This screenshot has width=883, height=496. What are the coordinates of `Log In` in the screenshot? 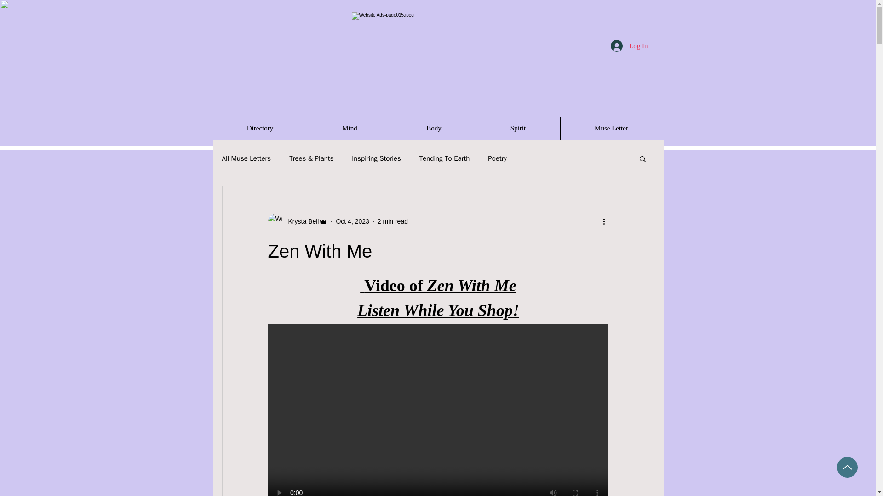 It's located at (629, 46).